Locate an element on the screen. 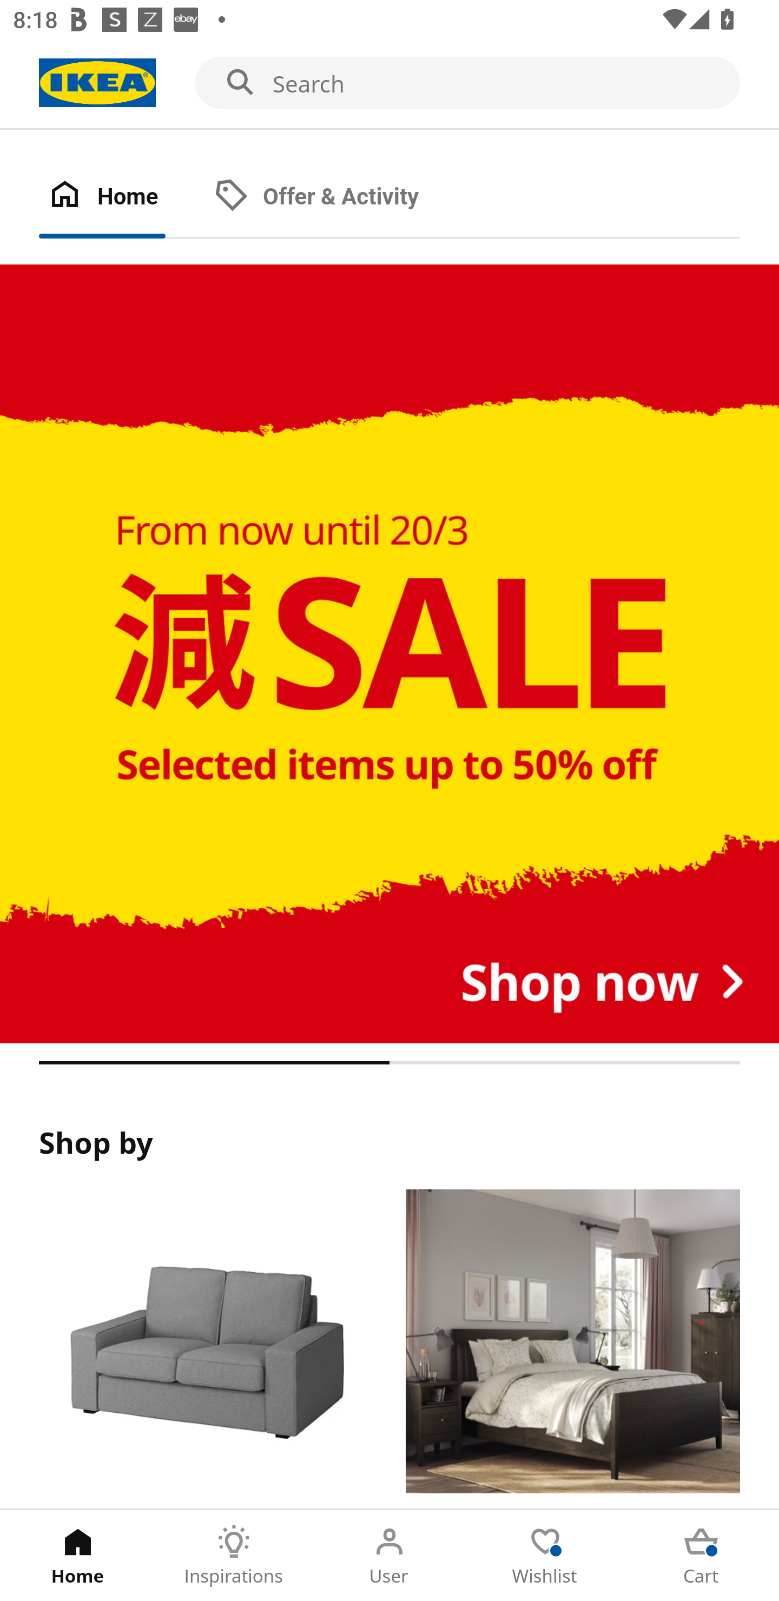 This screenshot has height=1601, width=779. Inspirations
Tab 2 of 5 is located at coordinates (234, 1556).